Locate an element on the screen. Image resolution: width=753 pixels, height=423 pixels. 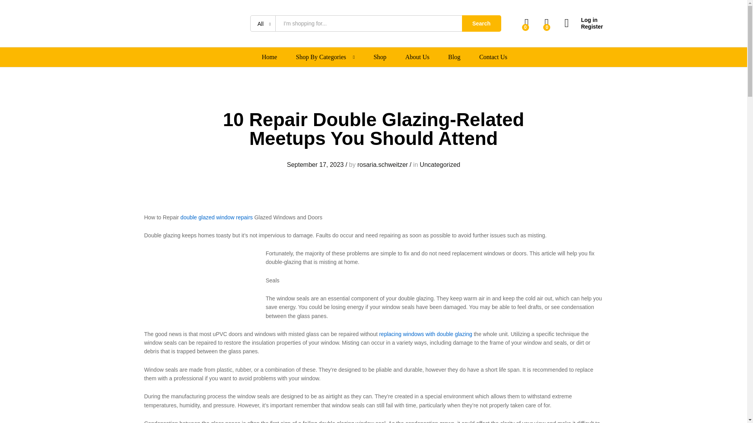
Log in is located at coordinates (584, 20).